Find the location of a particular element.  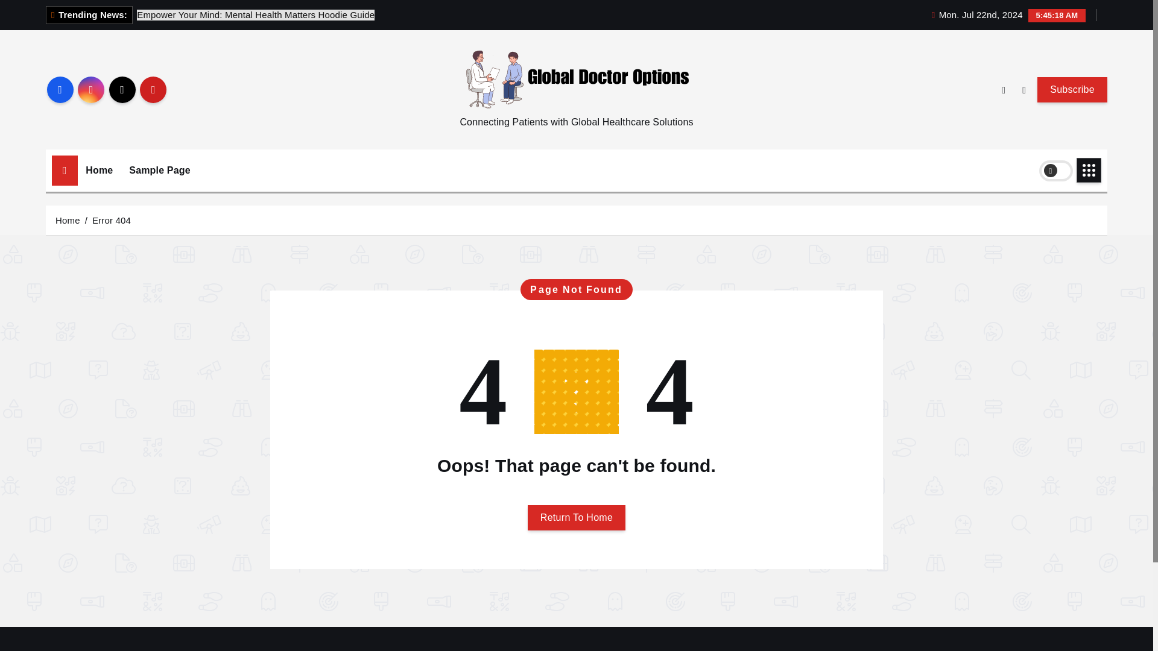

Return To Home is located at coordinates (577, 518).